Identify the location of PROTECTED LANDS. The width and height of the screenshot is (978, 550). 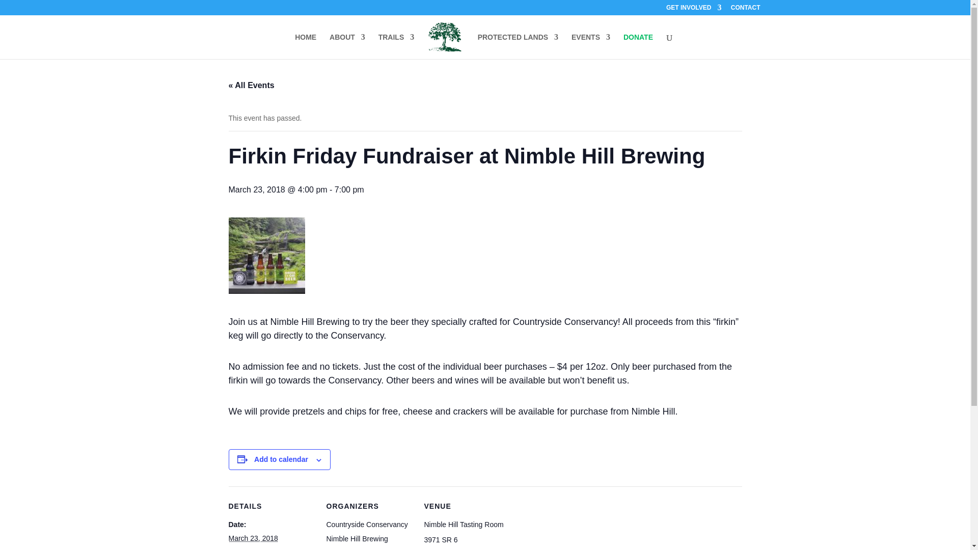
(518, 46).